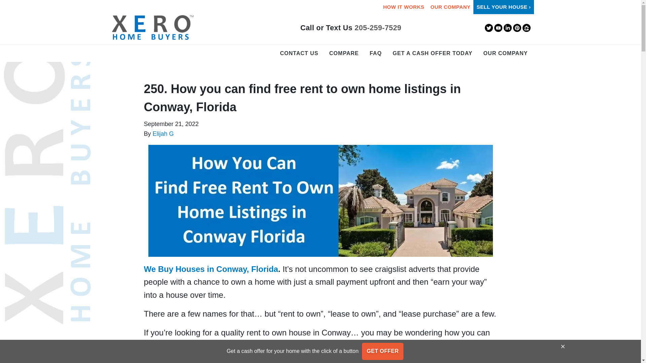 This screenshot has height=363, width=646. What do you see at coordinates (344, 53) in the screenshot?
I see `COMPARE` at bounding box center [344, 53].